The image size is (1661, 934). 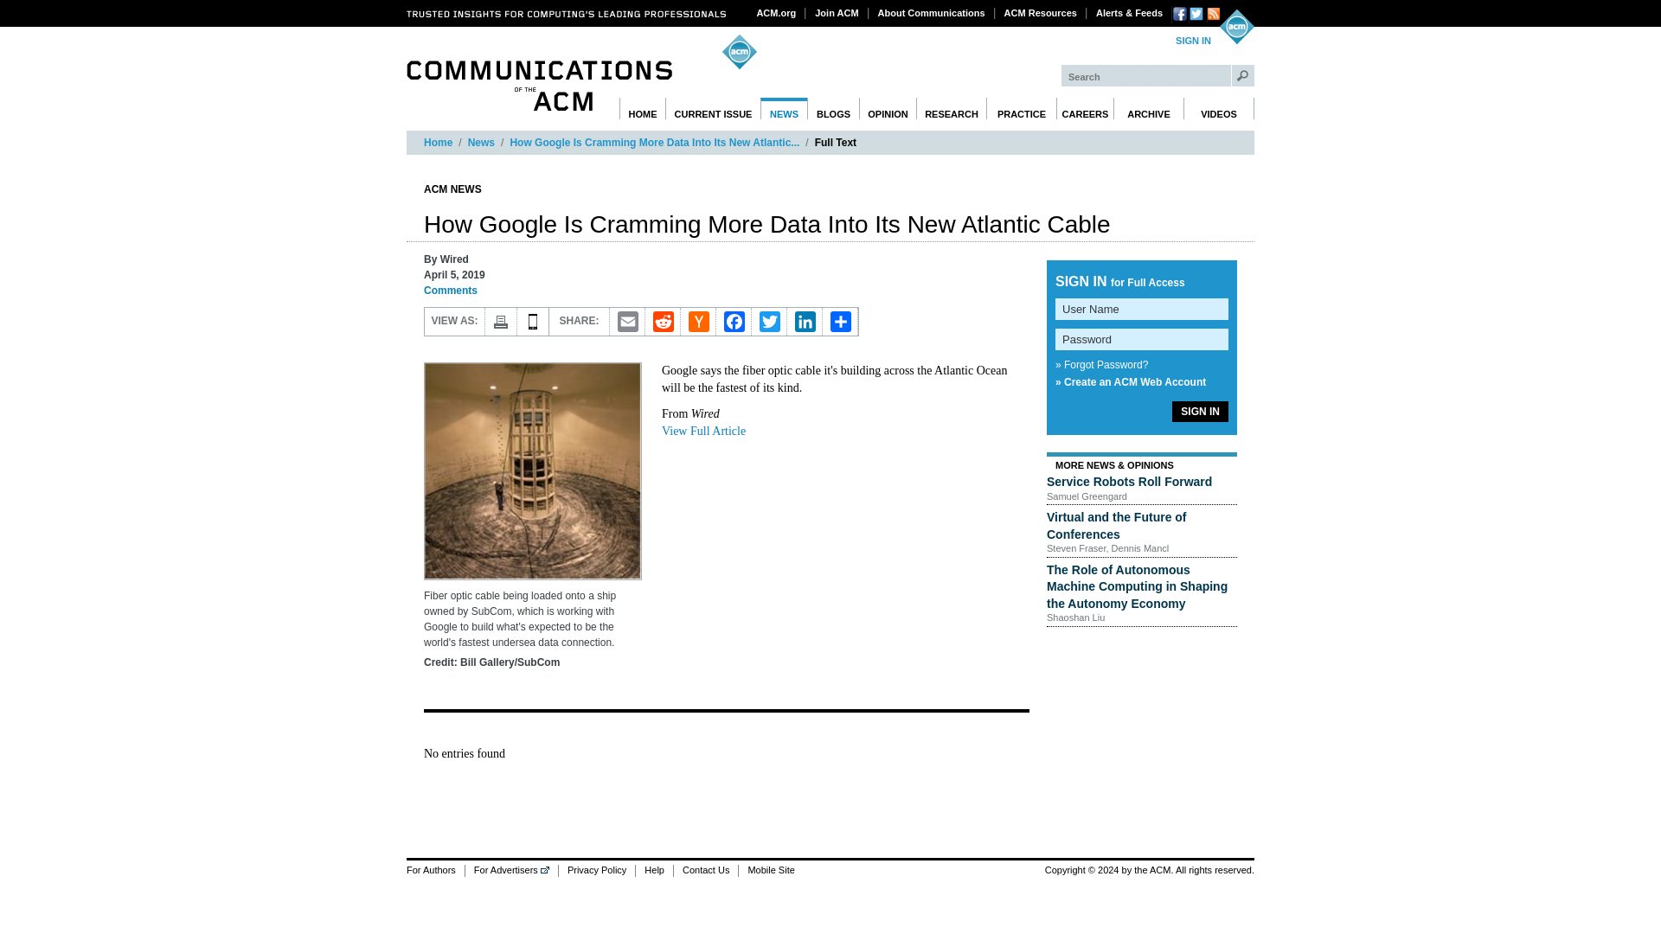 I want to click on MOBILE APPS, so click(x=533, y=322).